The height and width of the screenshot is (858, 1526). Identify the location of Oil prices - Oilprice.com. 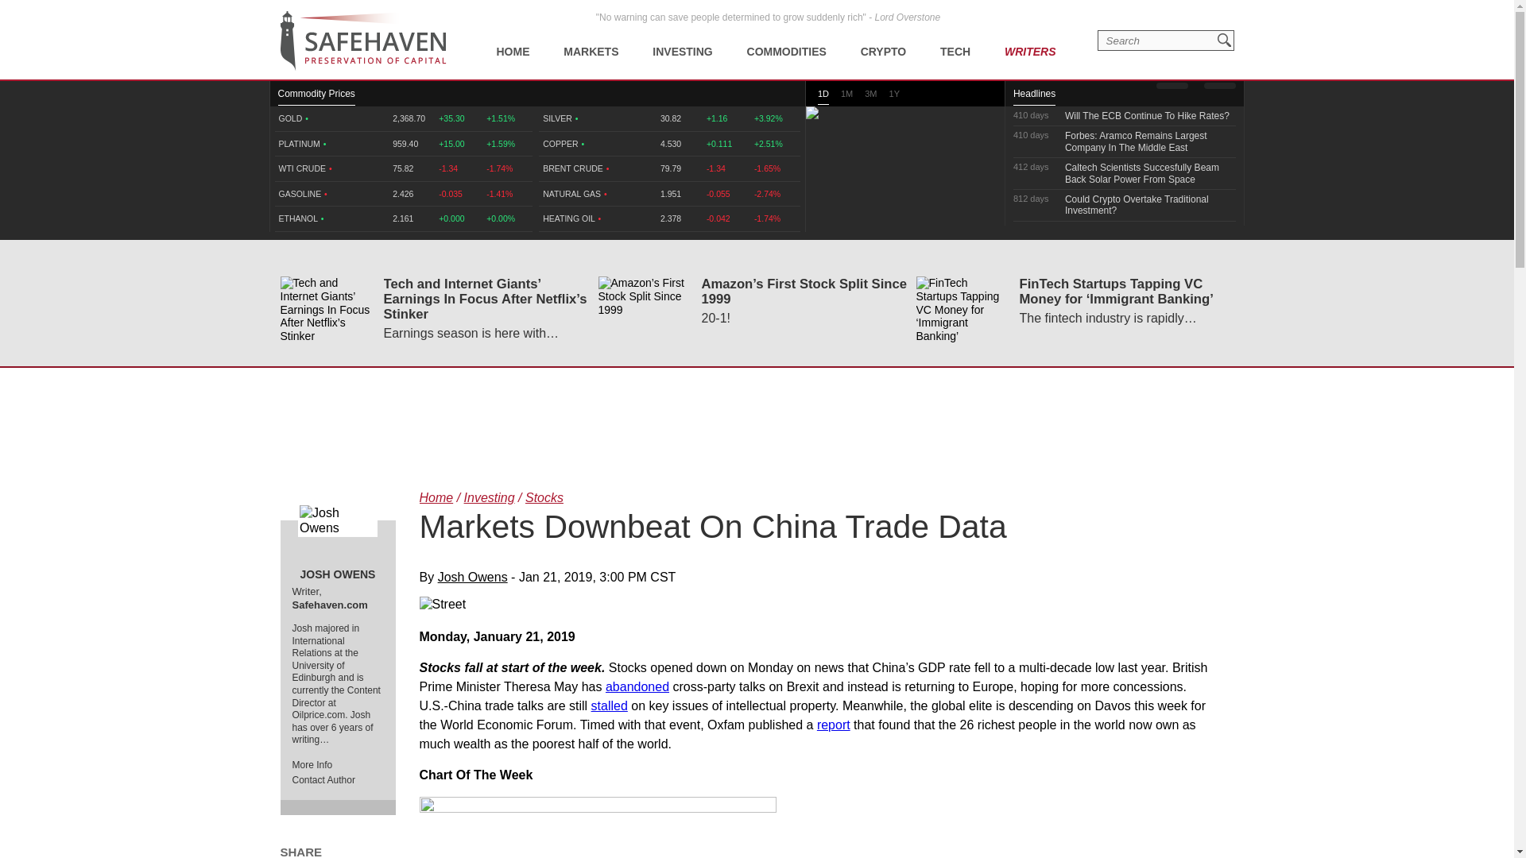
(362, 41).